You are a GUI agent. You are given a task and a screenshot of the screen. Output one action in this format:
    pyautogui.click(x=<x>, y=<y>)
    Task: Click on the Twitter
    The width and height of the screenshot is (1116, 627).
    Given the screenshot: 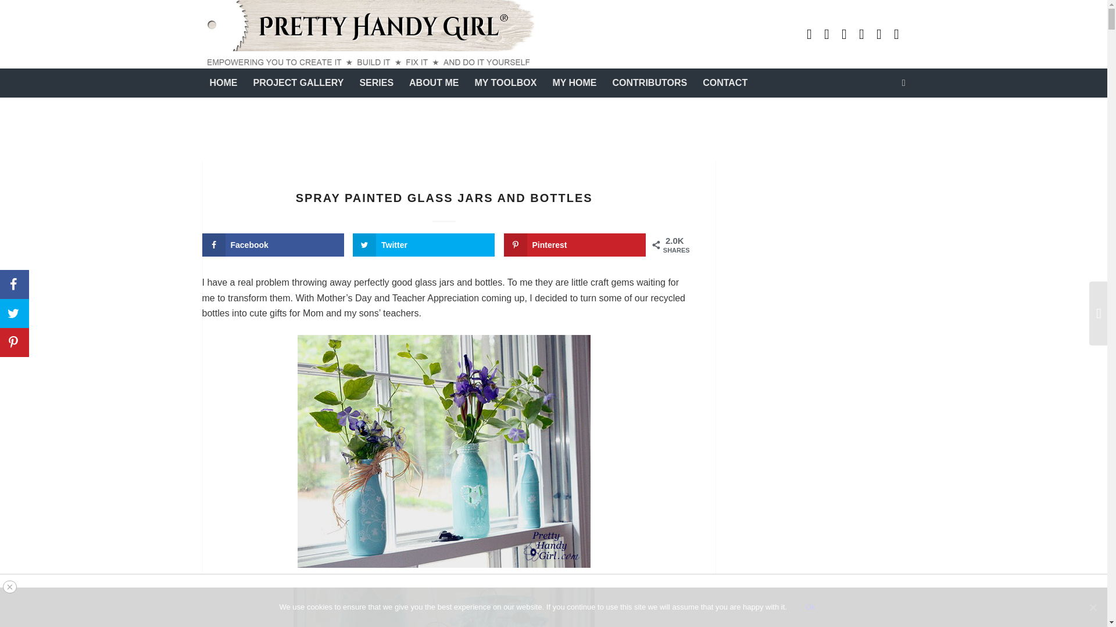 What is the action you would take?
    pyautogui.click(x=896, y=34)
    